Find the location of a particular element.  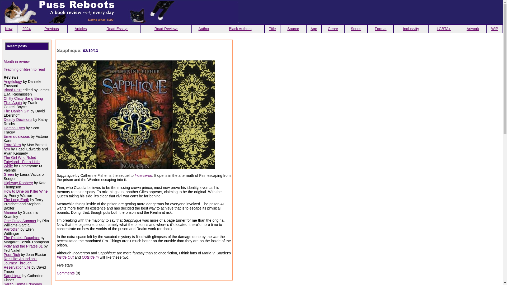

The Danish Girl is located at coordinates (16, 111).